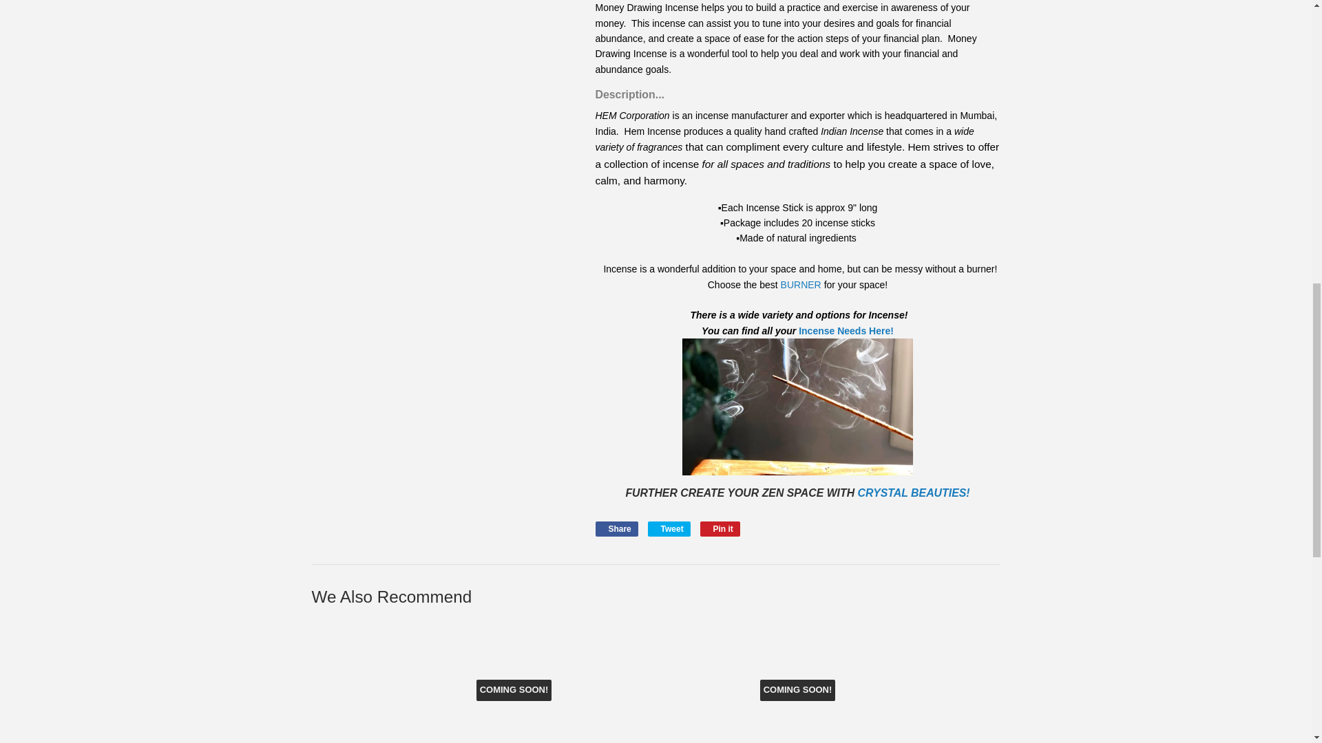 This screenshot has width=1322, height=743. I want to click on Tweet on Twitter, so click(669, 528).